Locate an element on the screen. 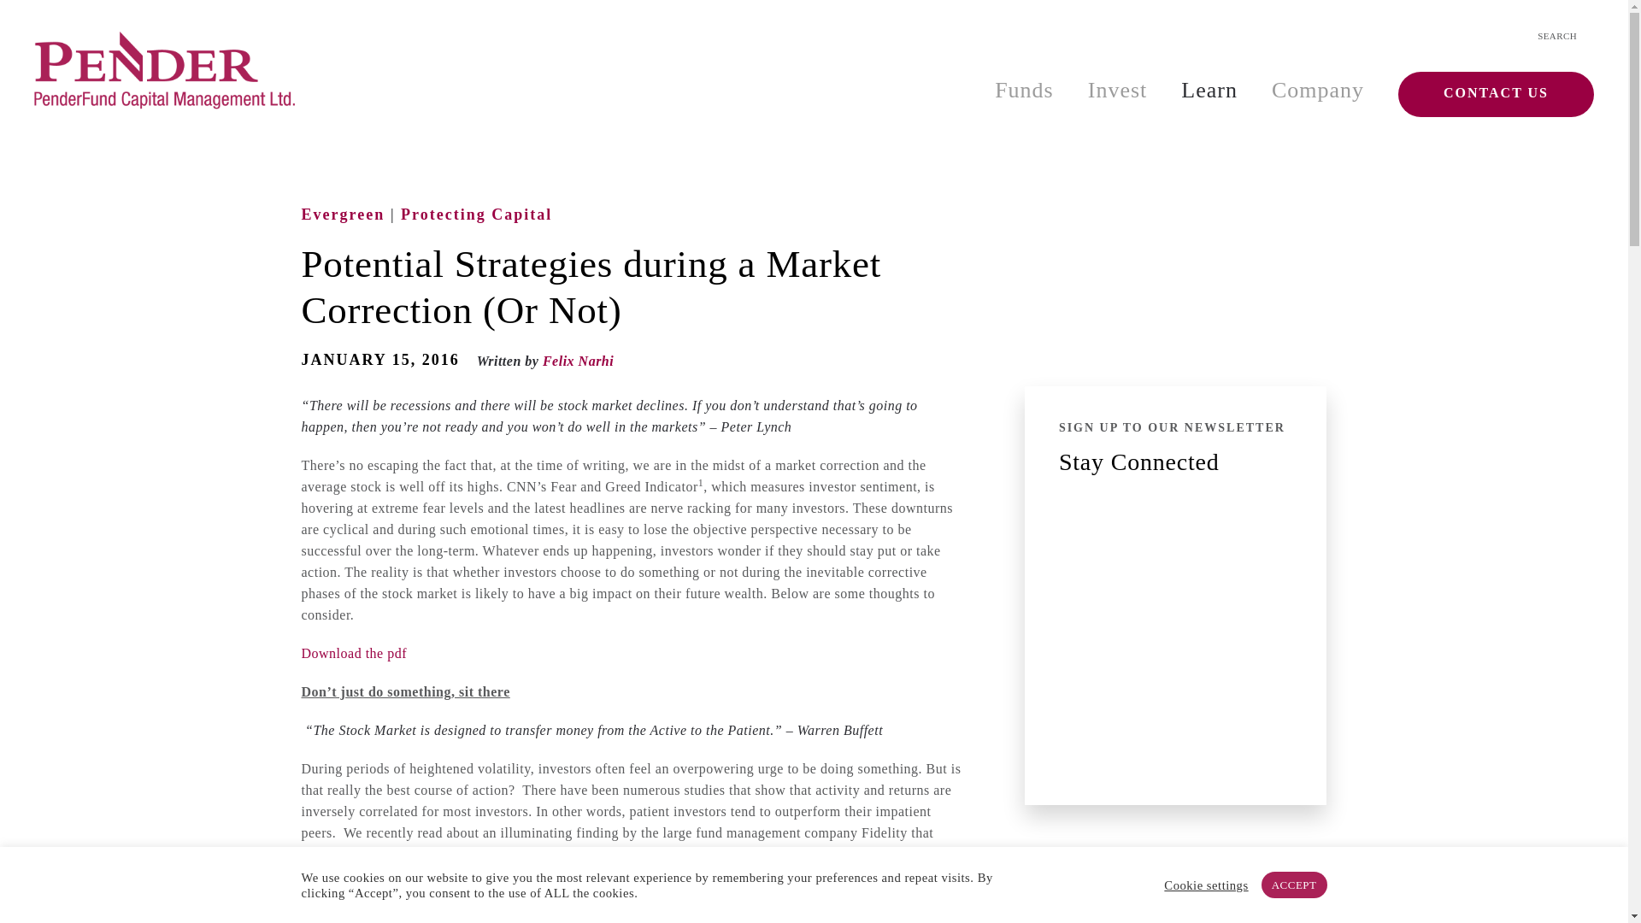 The width and height of the screenshot is (1641, 923). SEARCH is located at coordinates (1557, 36).